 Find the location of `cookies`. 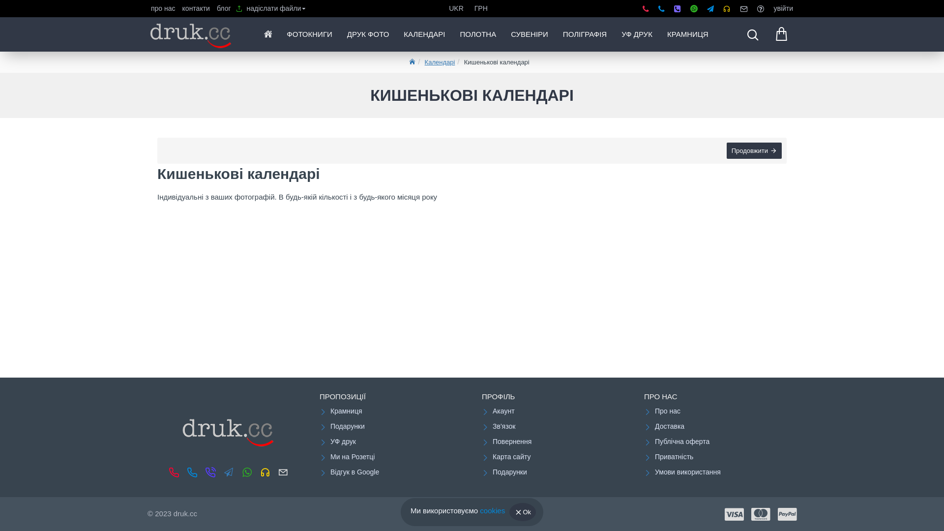

cookies is located at coordinates (493, 511).